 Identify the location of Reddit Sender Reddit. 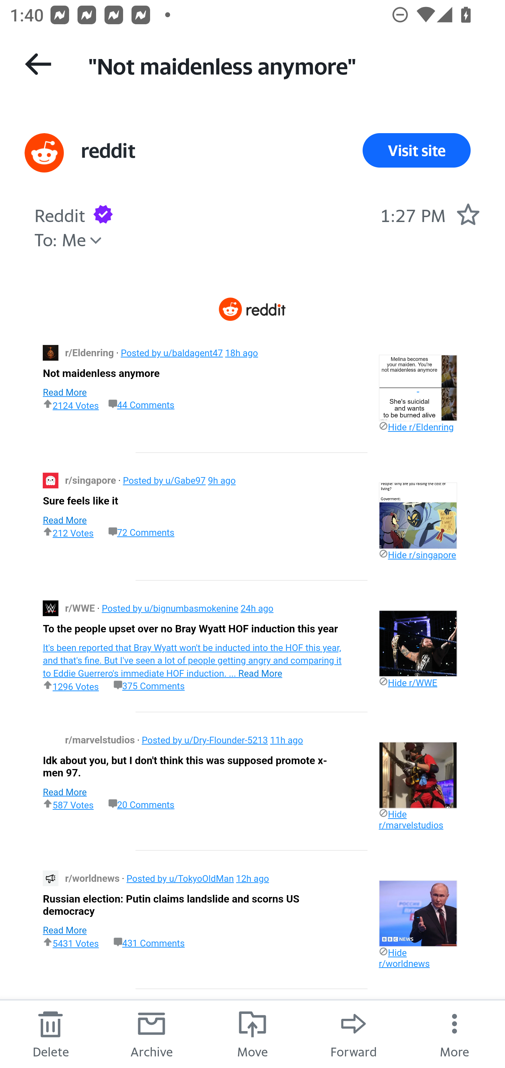
(60, 214).